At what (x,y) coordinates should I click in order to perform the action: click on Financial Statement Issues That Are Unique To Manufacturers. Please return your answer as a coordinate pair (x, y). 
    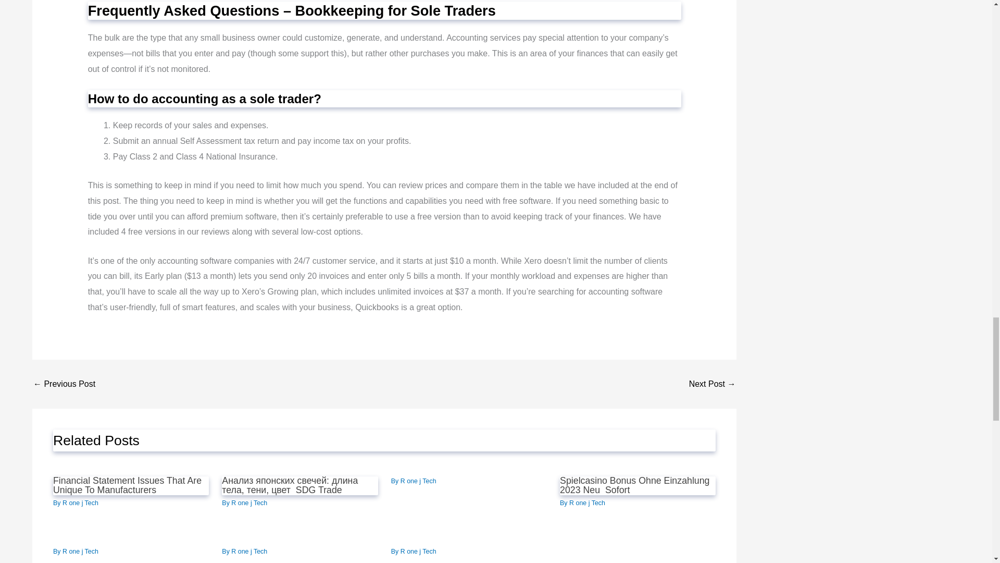
    Looking at the image, I should click on (64, 384).